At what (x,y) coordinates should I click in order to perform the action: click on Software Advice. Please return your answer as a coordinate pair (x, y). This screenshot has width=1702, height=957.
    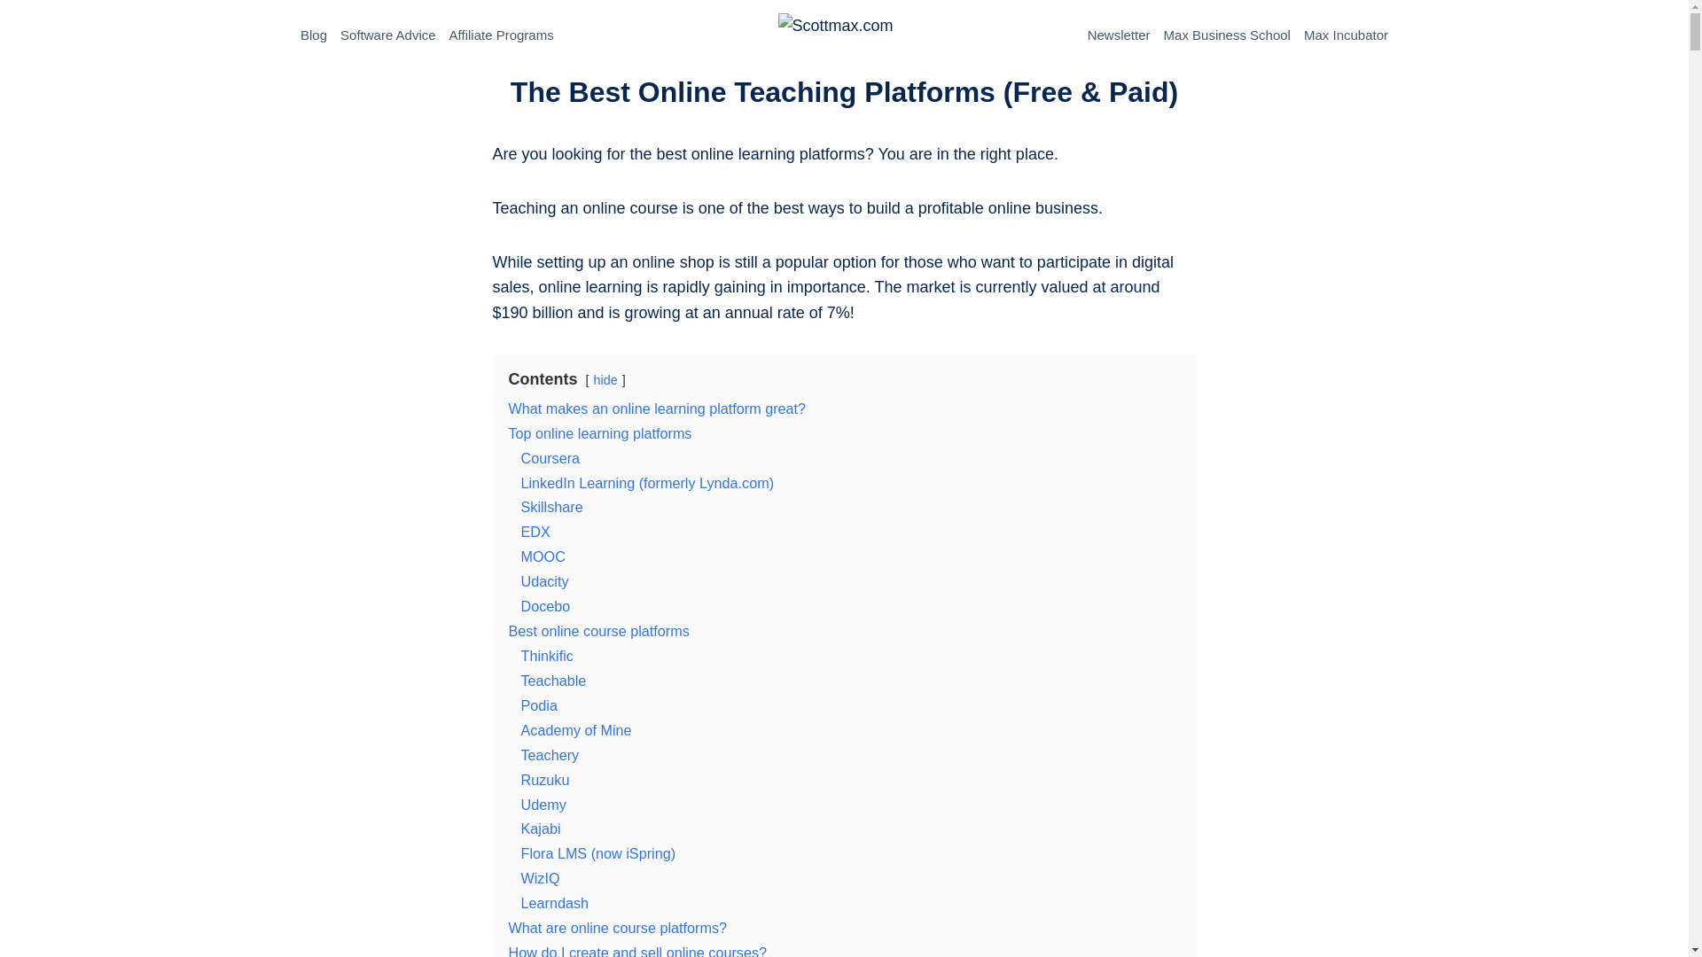
    Looking at the image, I should click on (388, 35).